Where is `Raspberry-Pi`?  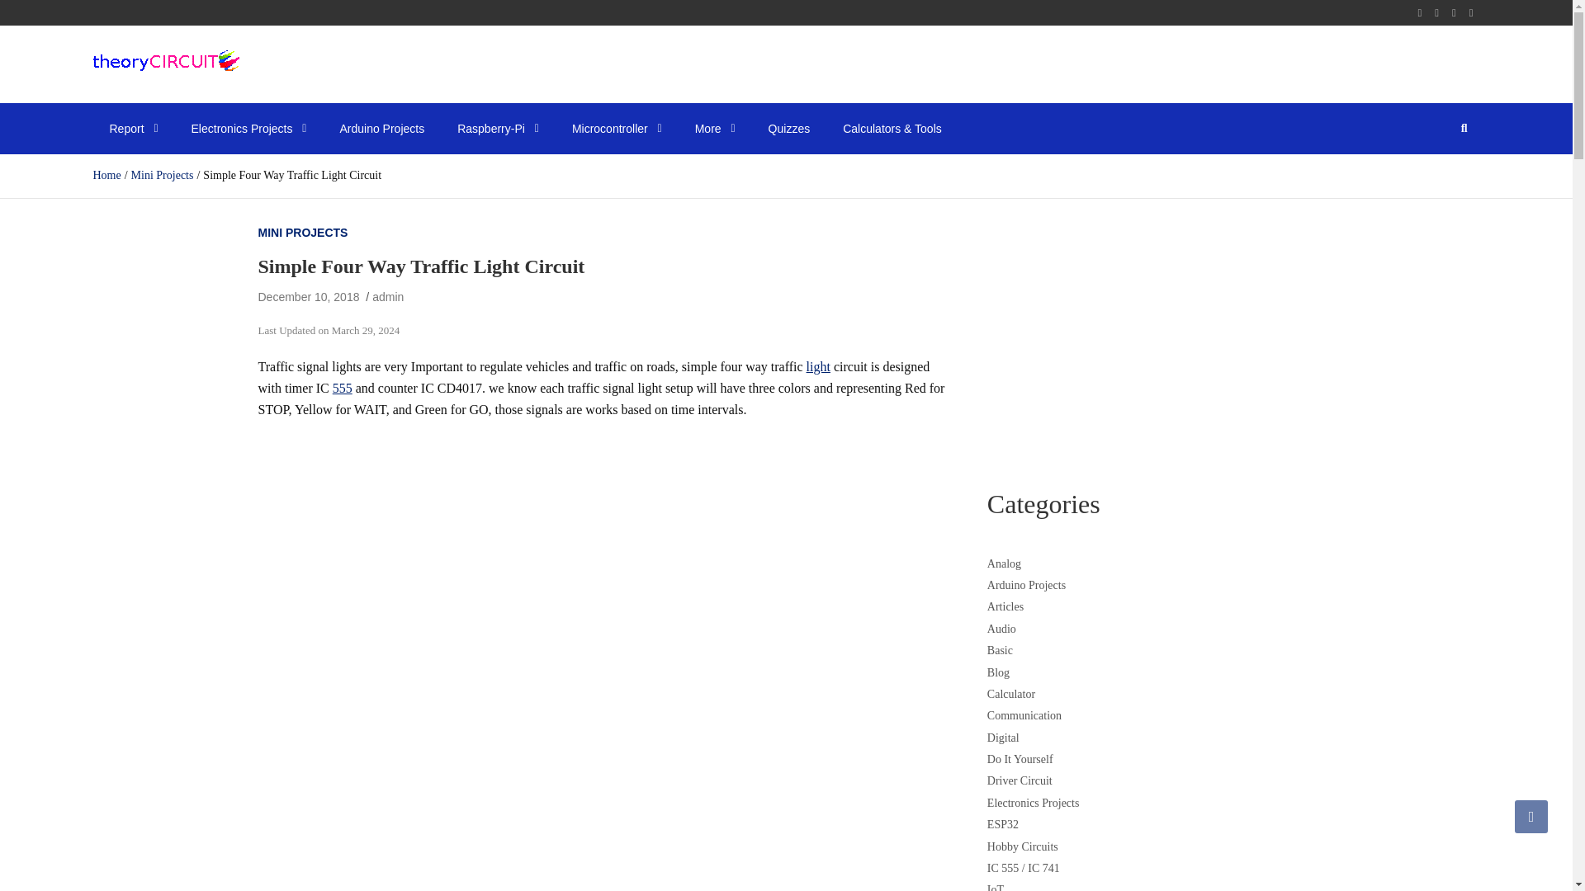
Raspberry-Pi is located at coordinates (498, 129).